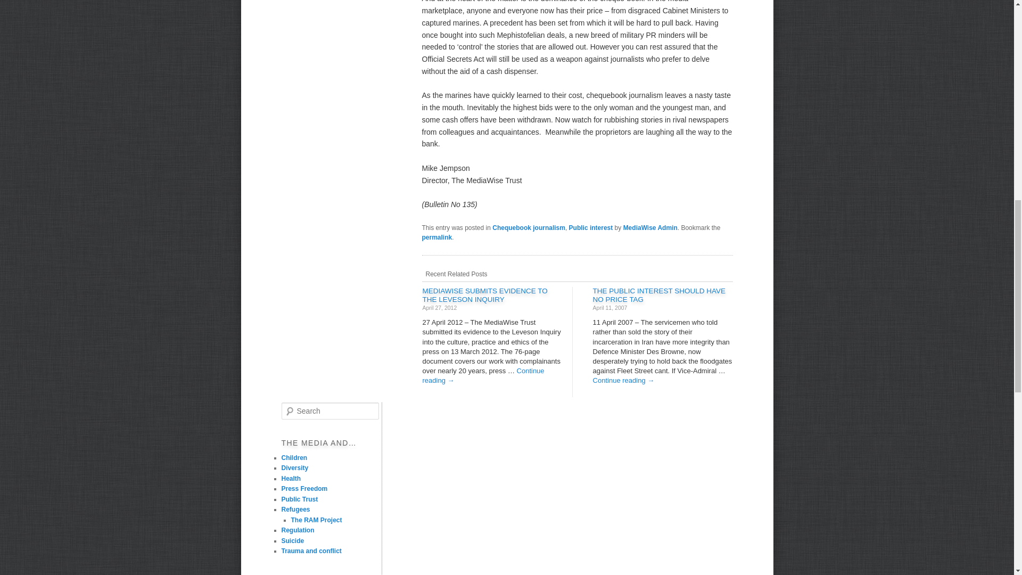 The height and width of the screenshot is (575, 1022). I want to click on MediaWise Admin, so click(650, 228).